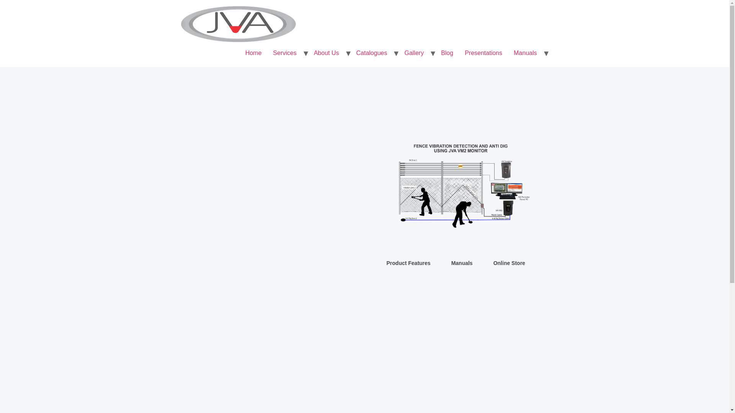 This screenshot has height=413, width=735. I want to click on Catalogues, so click(372, 53).